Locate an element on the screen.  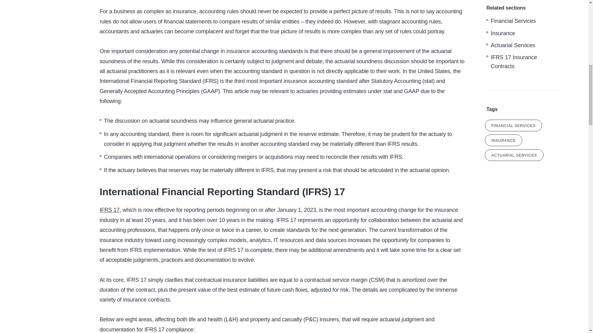
ACTUARIAL SERVICES is located at coordinates (514, 155).